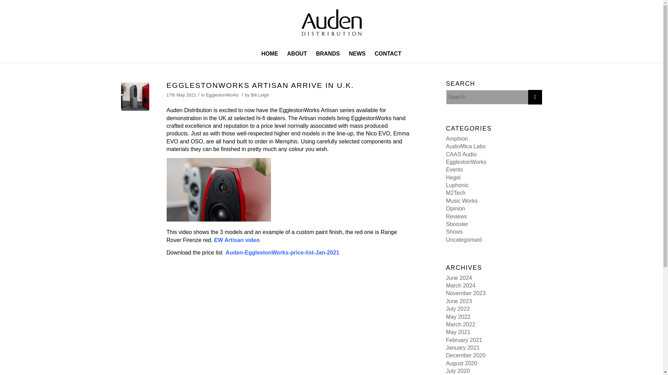 The height and width of the screenshot is (375, 668). What do you see at coordinates (466, 162) in the screenshot?
I see `EgglestonWorks` at bounding box center [466, 162].